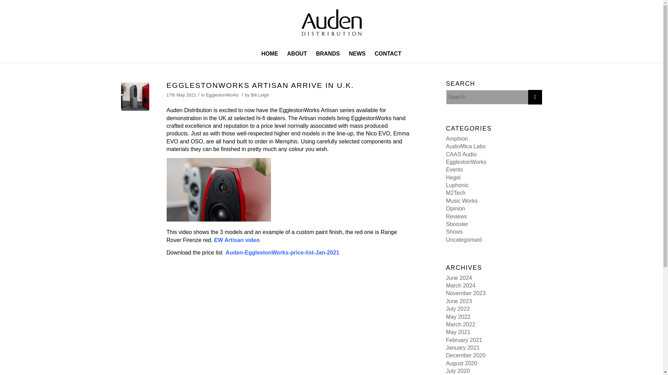 The height and width of the screenshot is (375, 668). What do you see at coordinates (466, 162) in the screenshot?
I see `EgglestonWorks` at bounding box center [466, 162].